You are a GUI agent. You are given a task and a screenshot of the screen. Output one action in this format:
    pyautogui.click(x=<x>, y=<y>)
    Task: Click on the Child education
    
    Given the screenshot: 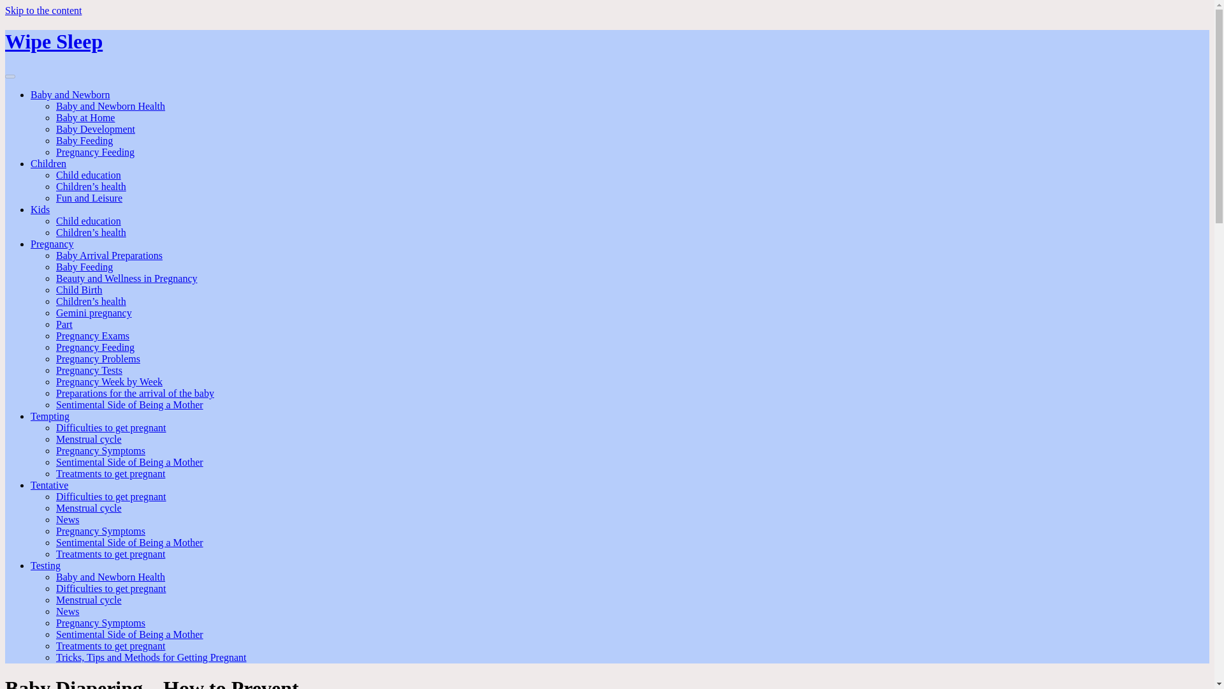 What is the action you would take?
    pyautogui.click(x=89, y=175)
    